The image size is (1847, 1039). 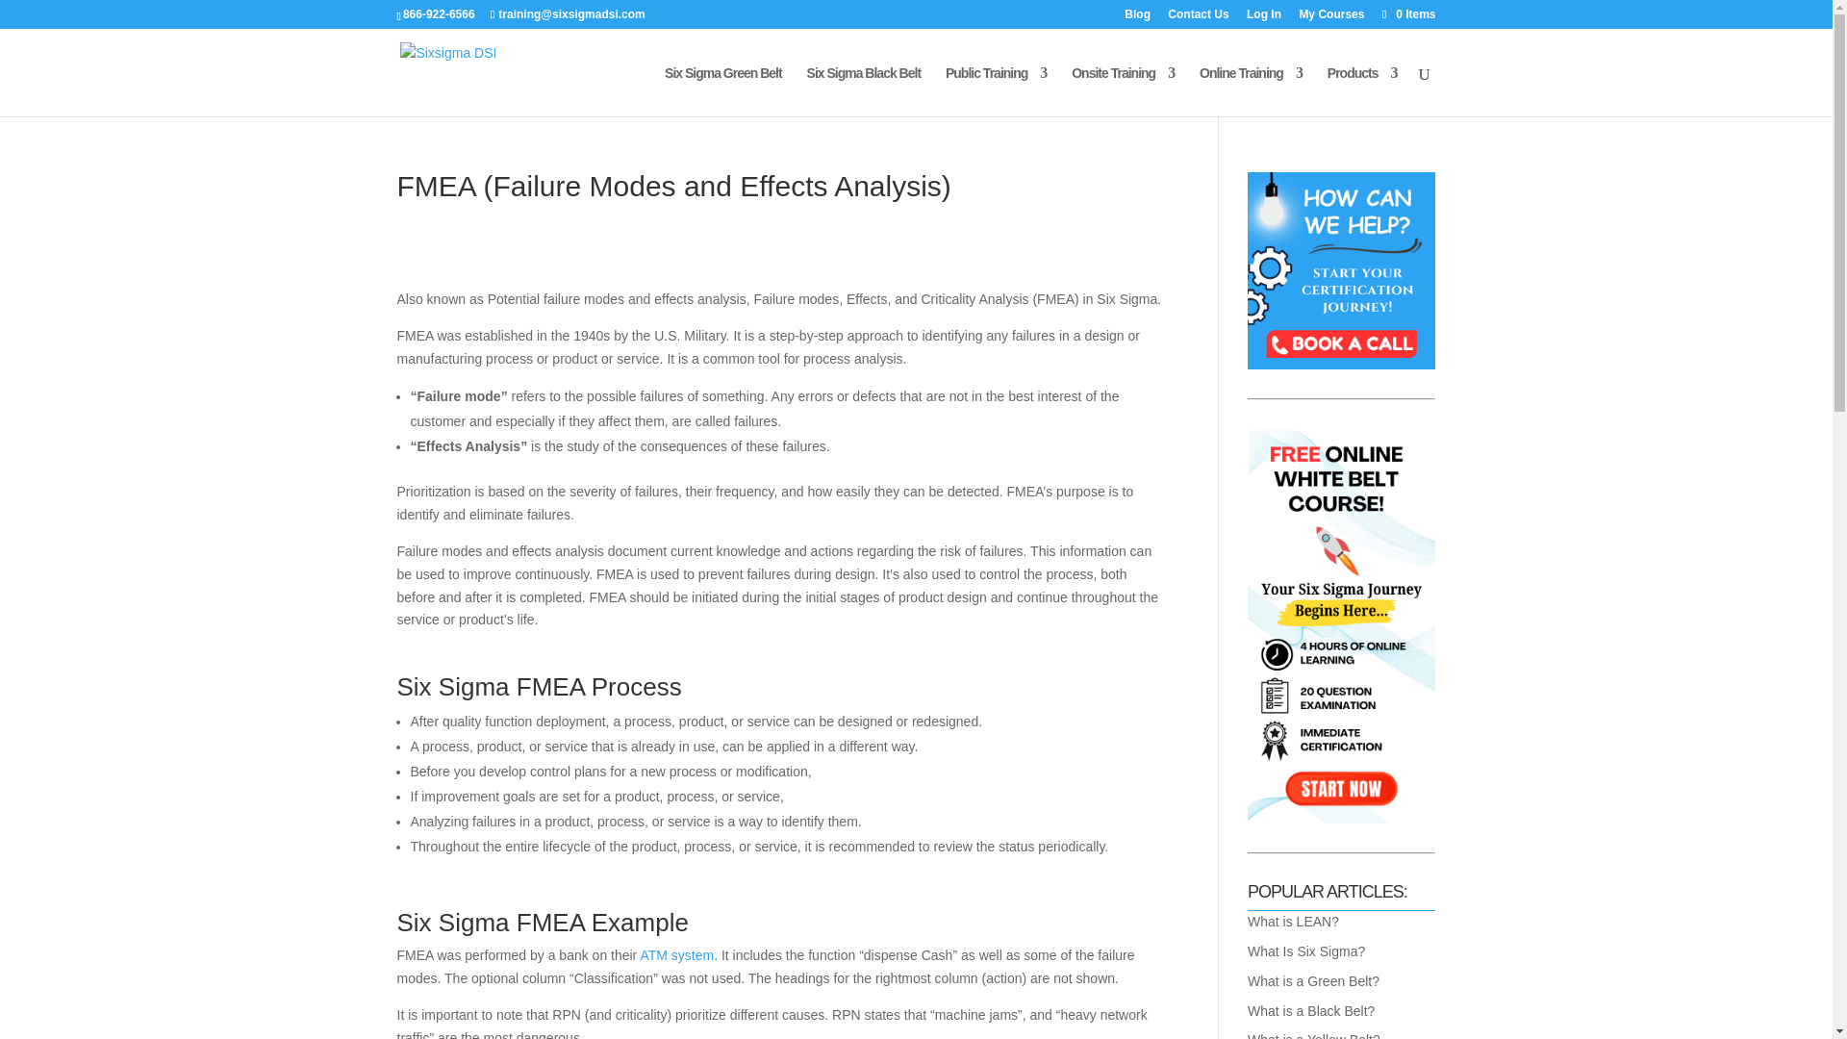 What do you see at coordinates (997, 90) in the screenshot?
I see `Public Training` at bounding box center [997, 90].